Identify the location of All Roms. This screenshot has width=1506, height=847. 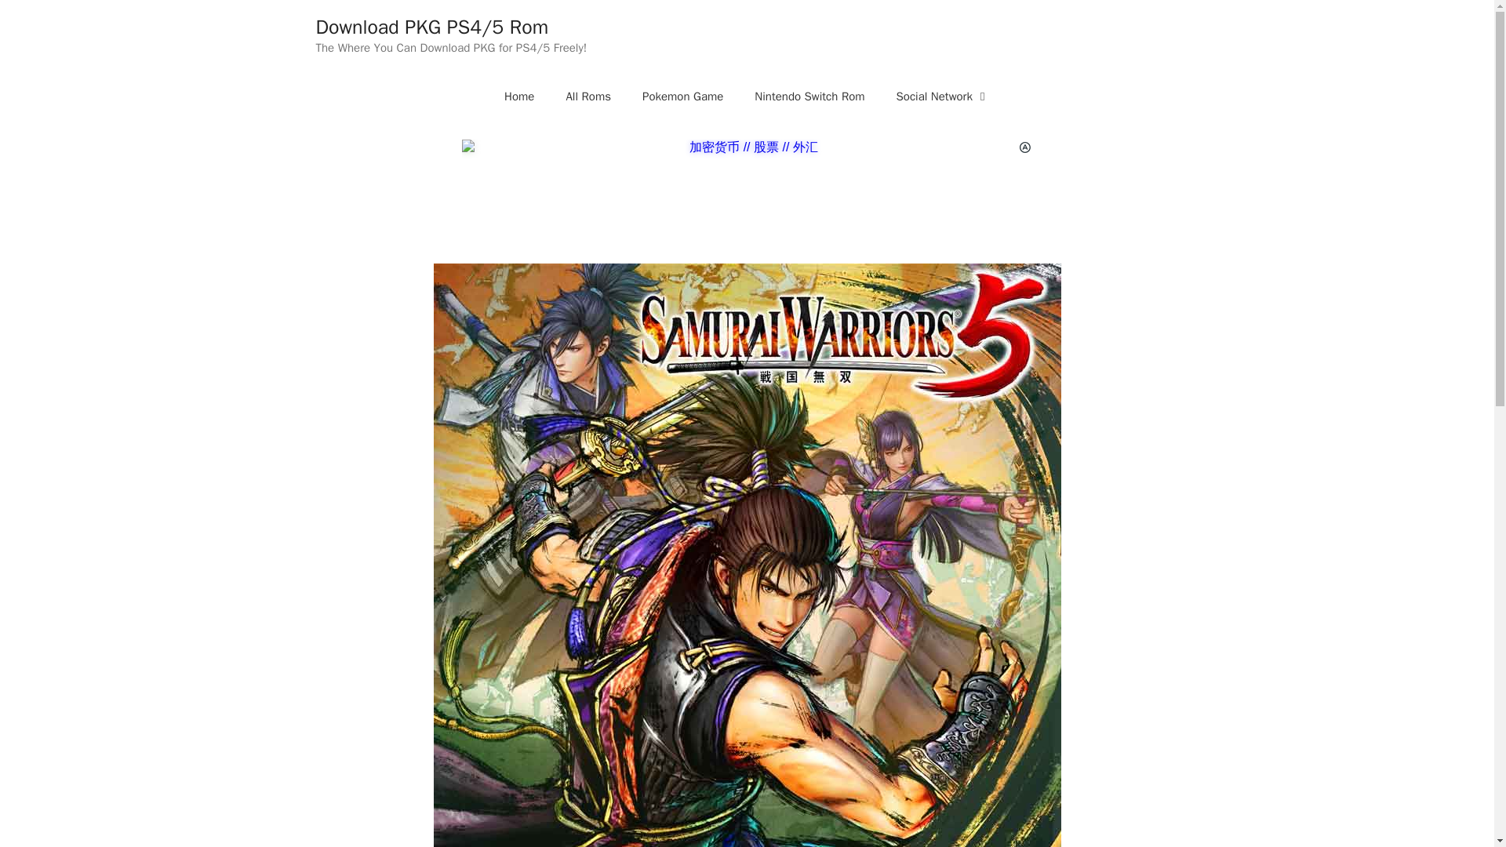
(587, 96).